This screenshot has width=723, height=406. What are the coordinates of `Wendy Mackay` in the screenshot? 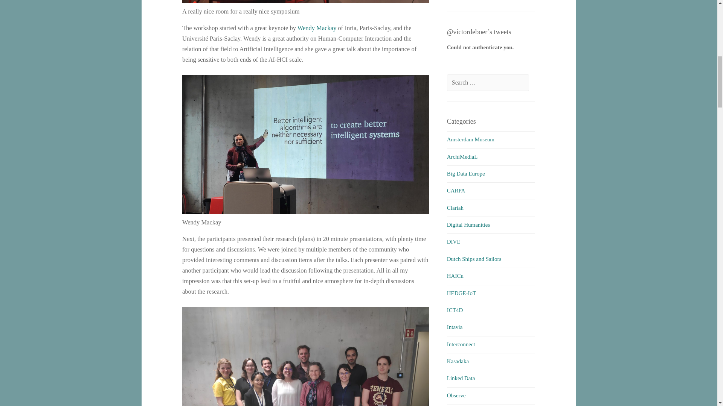 It's located at (317, 28).